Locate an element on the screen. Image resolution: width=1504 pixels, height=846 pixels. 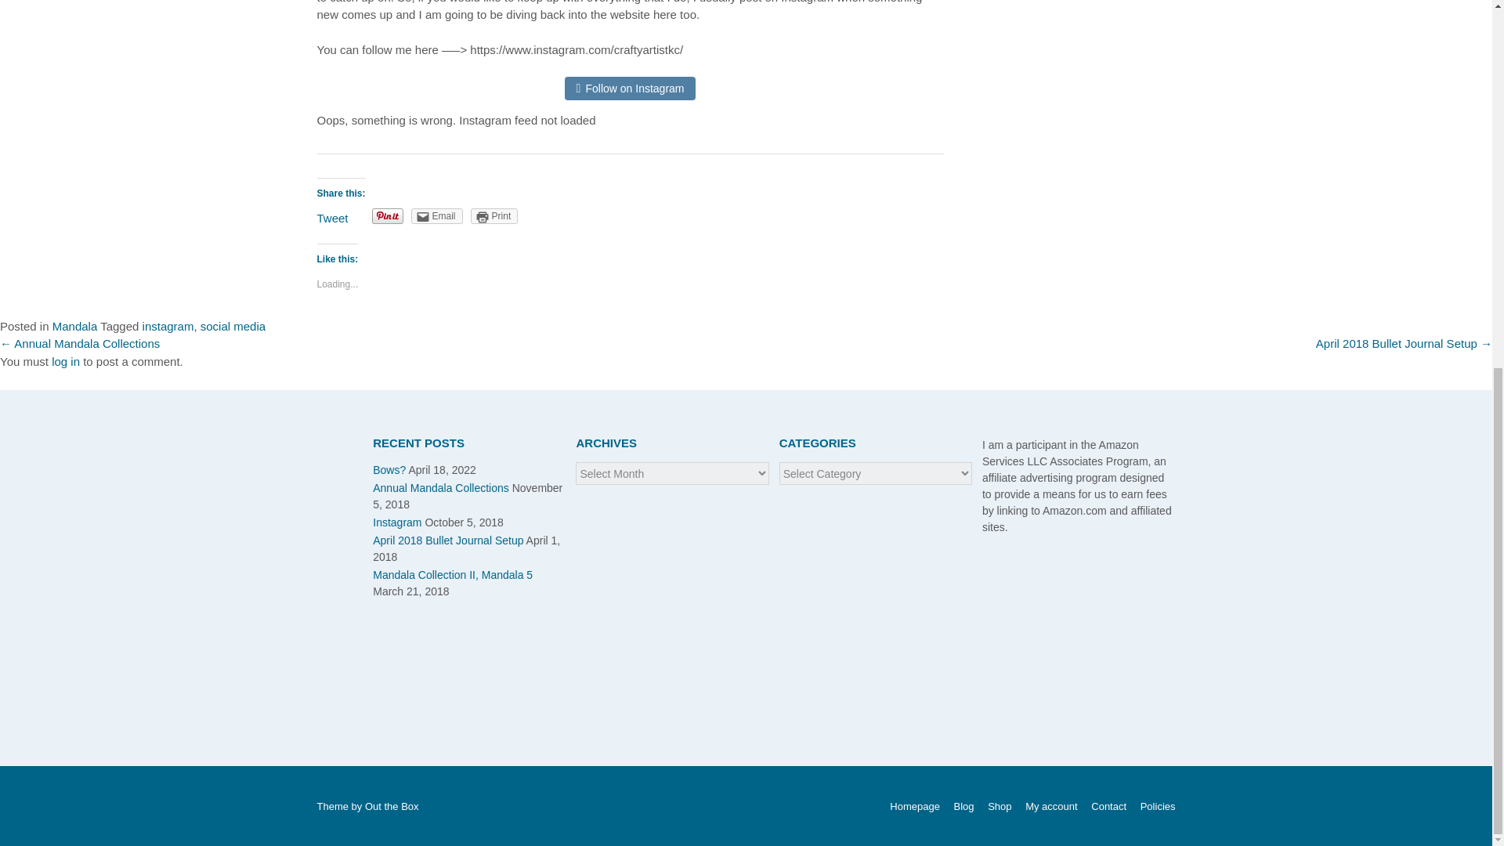
Tweet is located at coordinates (331, 218).